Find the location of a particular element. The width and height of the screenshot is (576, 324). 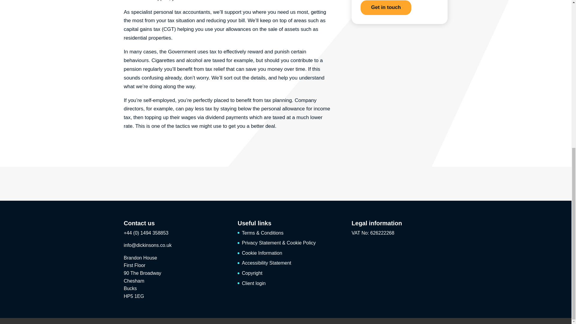

Quickbooks is located at coordinates (371, 183).